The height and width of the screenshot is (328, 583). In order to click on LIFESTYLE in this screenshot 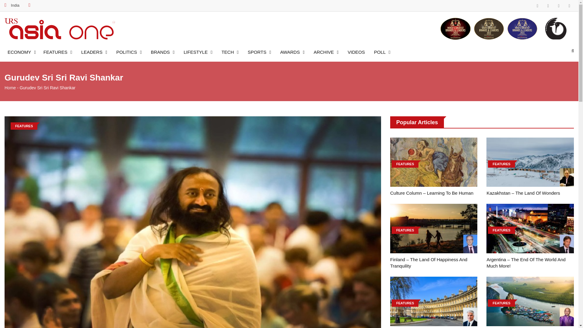, I will do `click(198, 50)`.